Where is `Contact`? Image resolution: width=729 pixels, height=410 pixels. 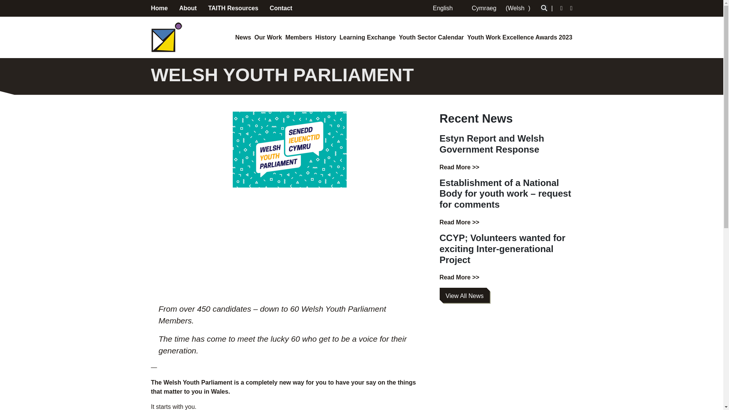
Contact is located at coordinates (281, 8).